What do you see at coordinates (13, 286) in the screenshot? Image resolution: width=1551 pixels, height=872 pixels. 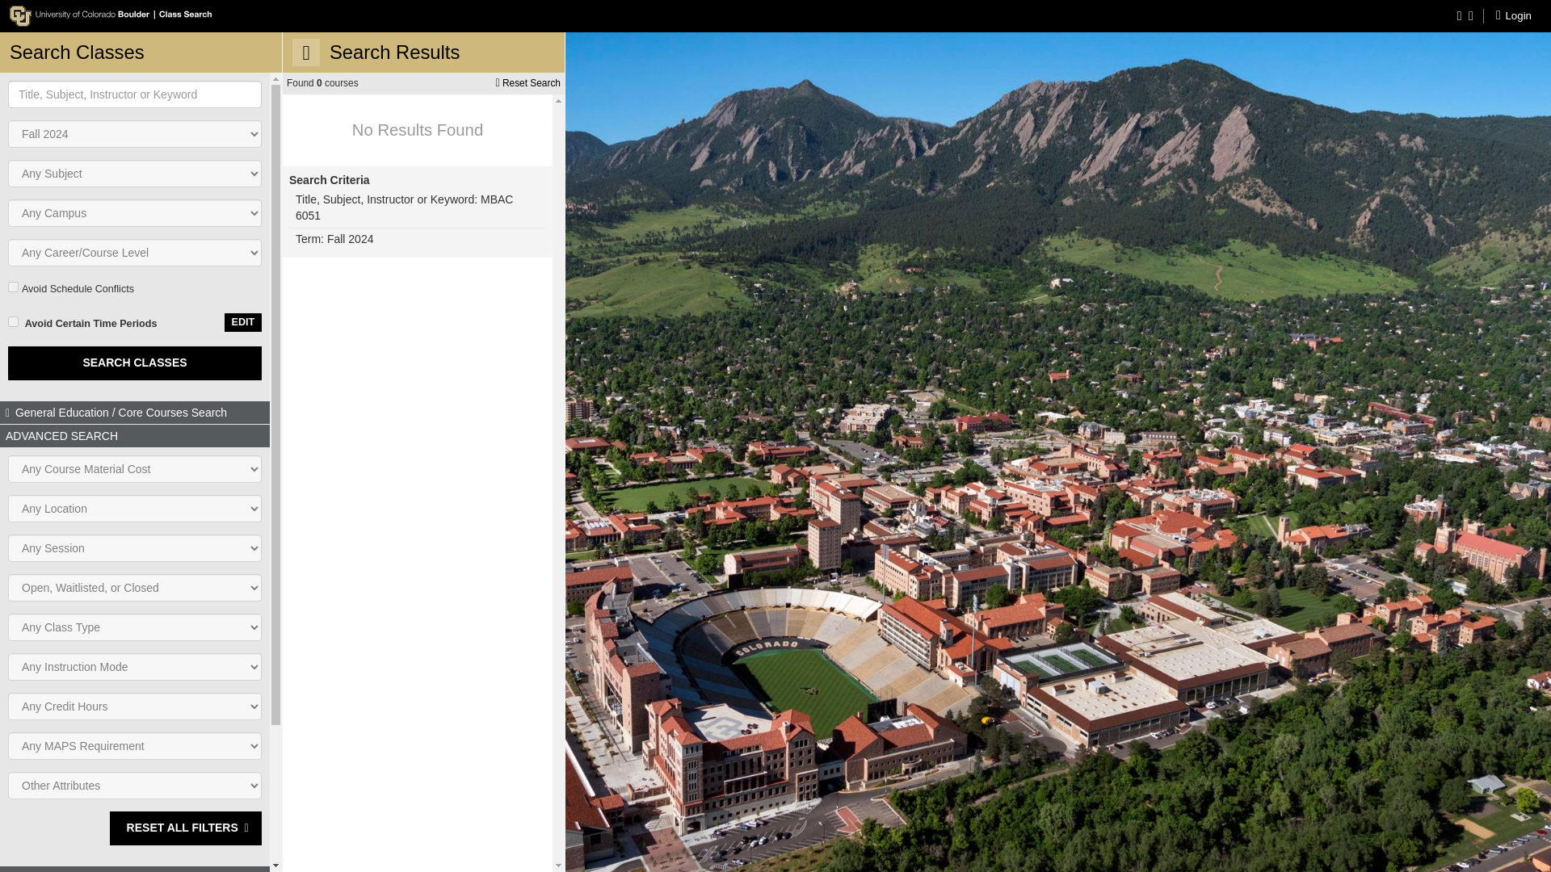 I see `Y` at bounding box center [13, 286].